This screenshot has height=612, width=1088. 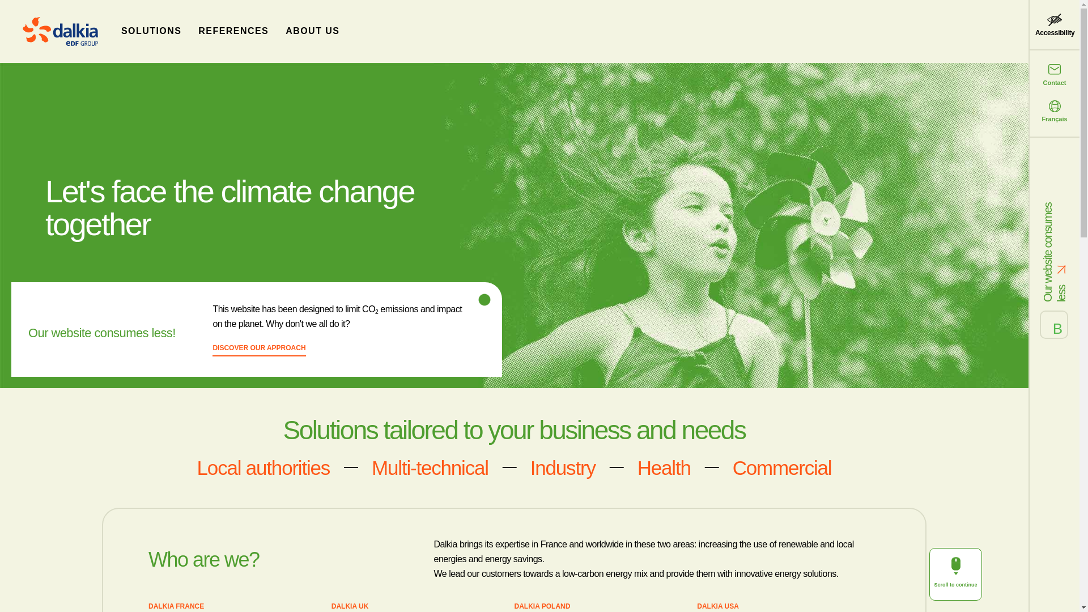 What do you see at coordinates (782, 467) in the screenshot?
I see `Commercial` at bounding box center [782, 467].